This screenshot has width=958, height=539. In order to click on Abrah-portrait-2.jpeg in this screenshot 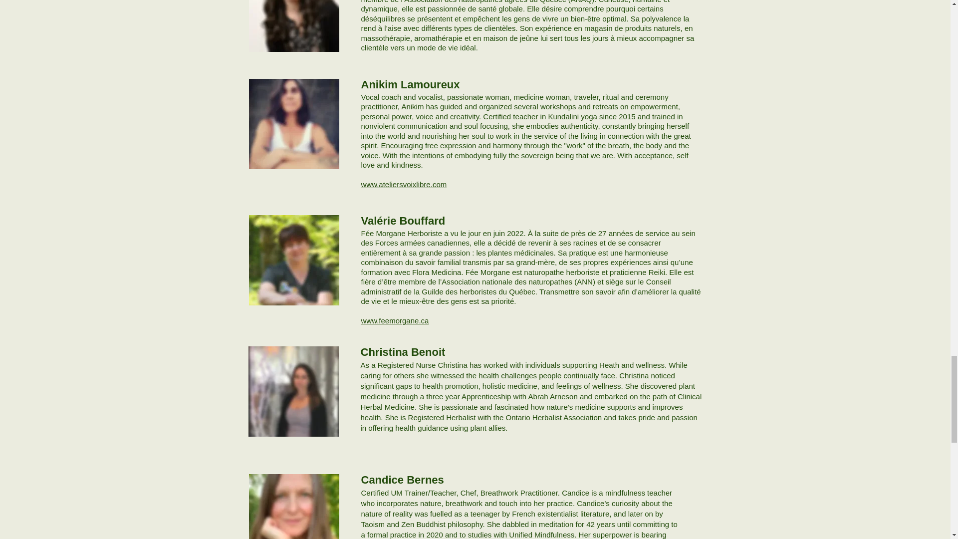, I will do `click(293, 124)`.